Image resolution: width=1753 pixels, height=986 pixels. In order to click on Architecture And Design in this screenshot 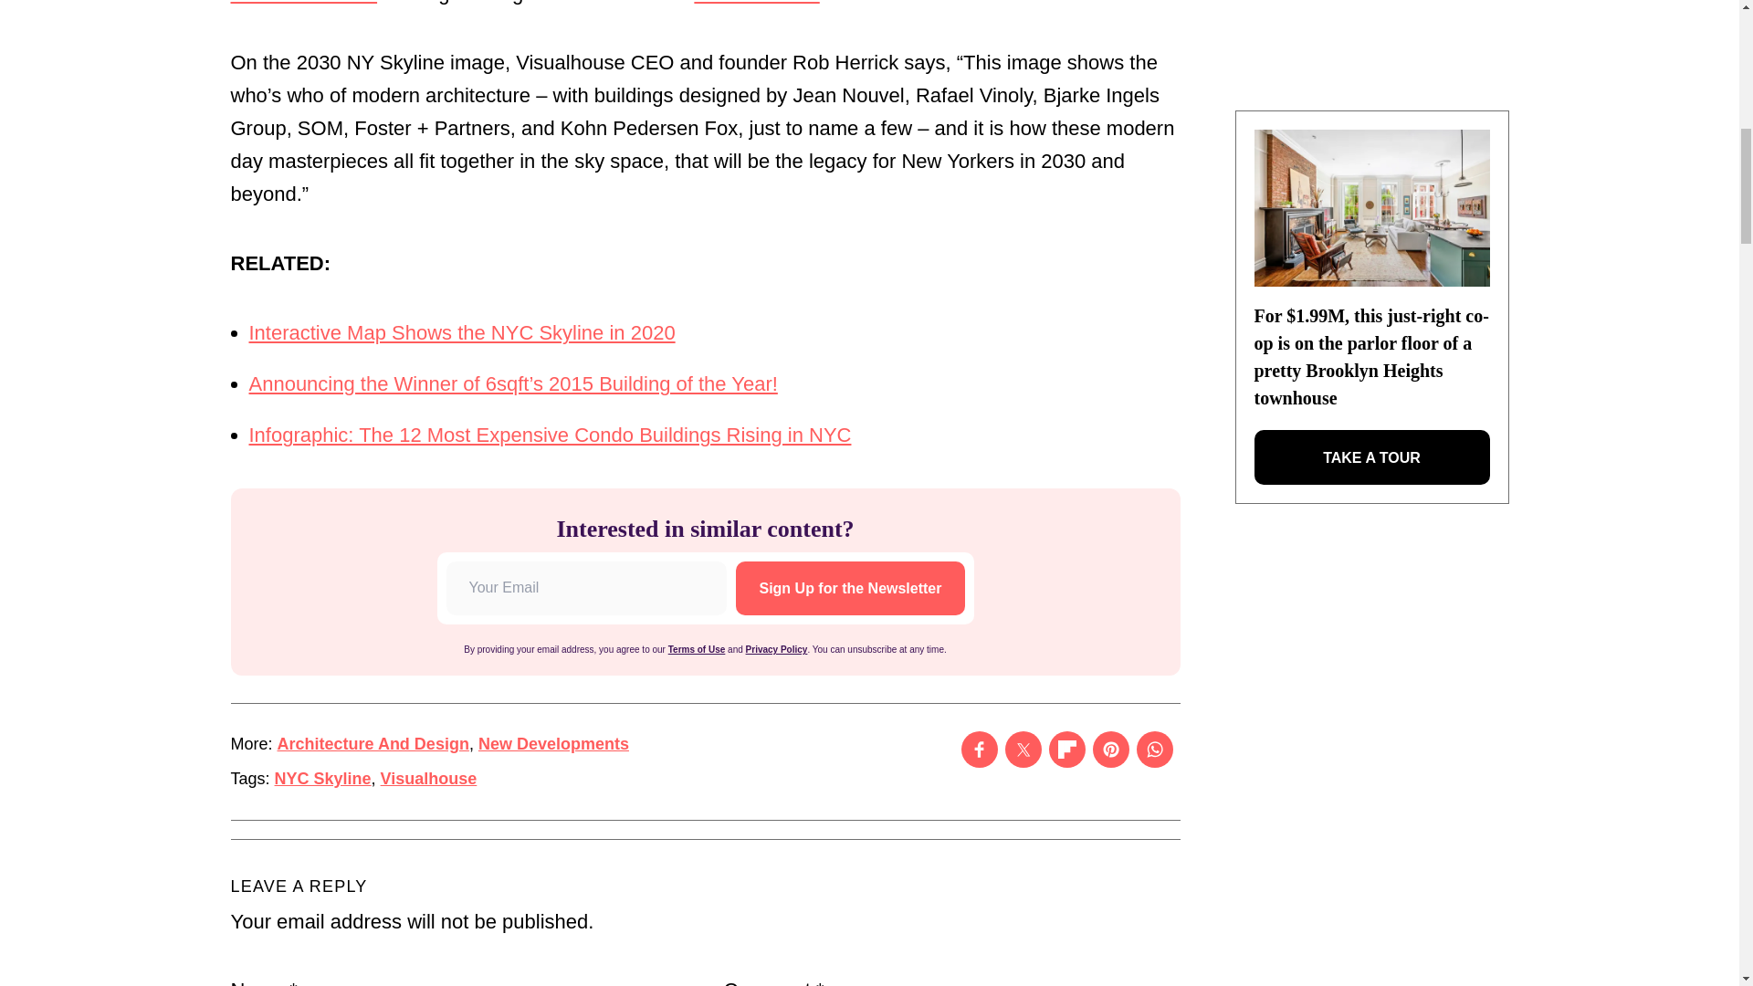, I will do `click(373, 743)`.